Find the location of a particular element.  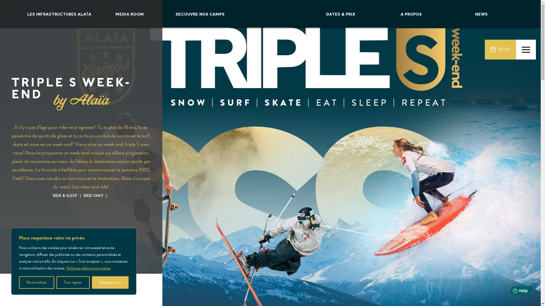

Politique relative aux cookies is located at coordinates (89, 268).